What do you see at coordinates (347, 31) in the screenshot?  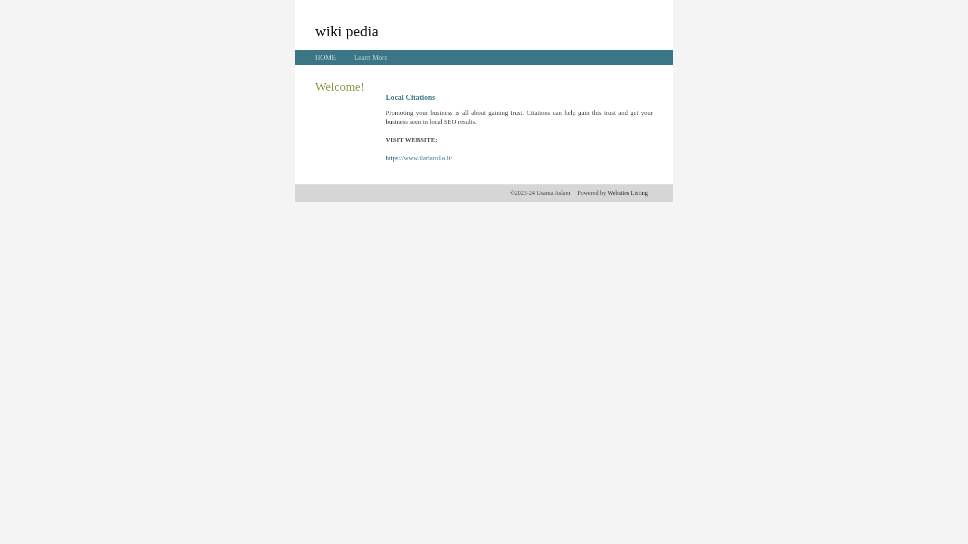 I see `wiki pedia` at bounding box center [347, 31].